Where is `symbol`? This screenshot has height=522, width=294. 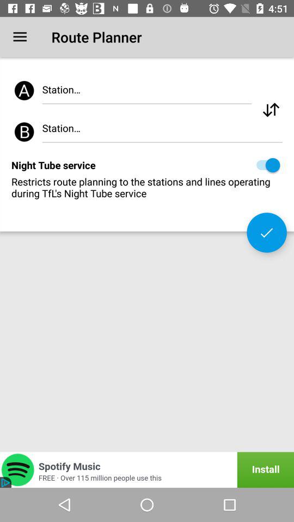
symbol is located at coordinates (271, 110).